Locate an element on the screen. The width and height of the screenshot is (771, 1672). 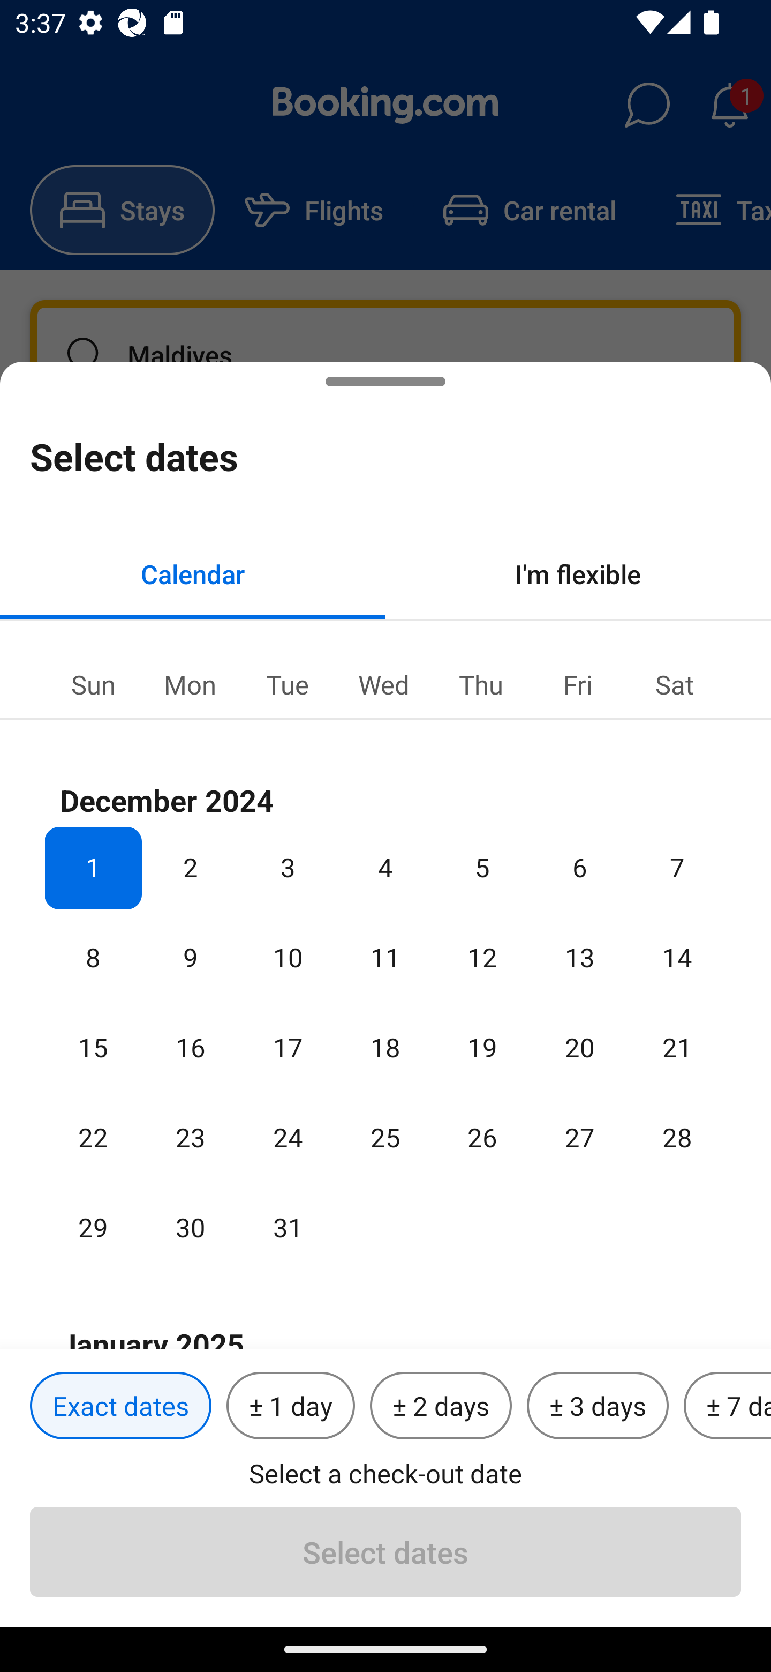
± 7 days is located at coordinates (727, 1406).